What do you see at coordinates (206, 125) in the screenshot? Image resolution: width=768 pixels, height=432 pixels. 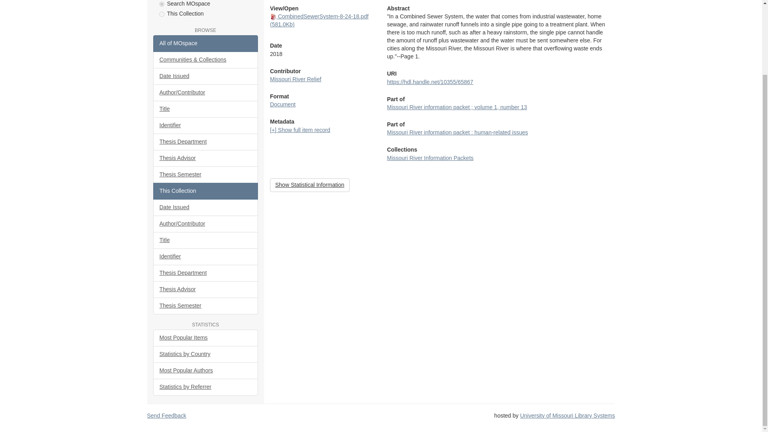 I see `Identifier` at bounding box center [206, 125].